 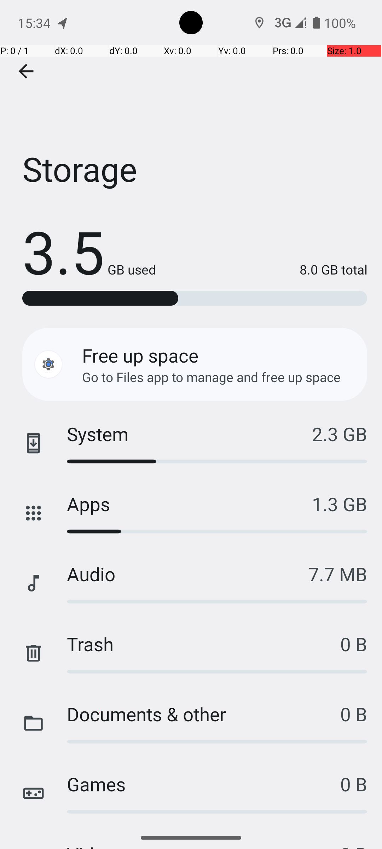 I want to click on 2.3 GB, so click(x=340, y=434).